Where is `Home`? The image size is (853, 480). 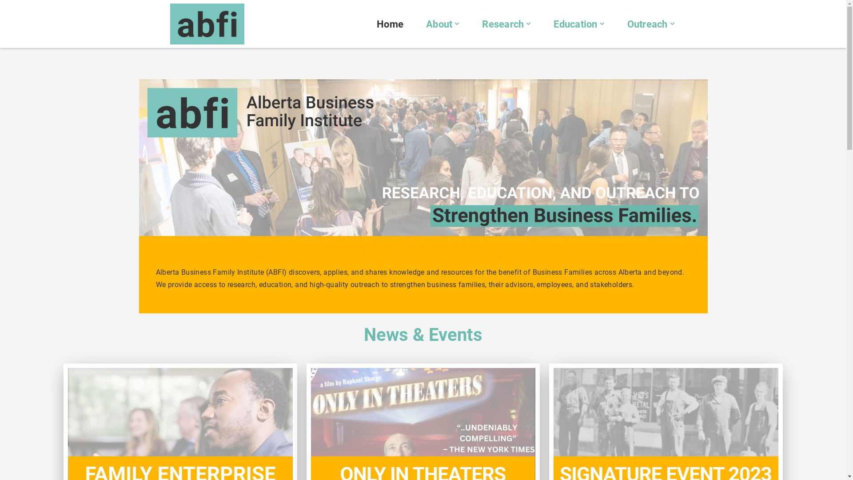
Home is located at coordinates (390, 24).